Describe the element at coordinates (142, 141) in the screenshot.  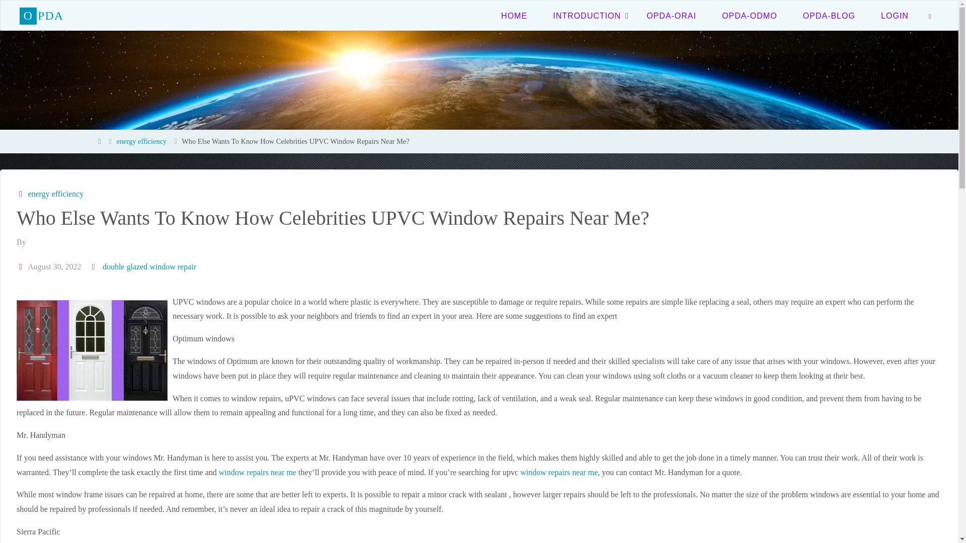
I see `energy efficiency` at that location.